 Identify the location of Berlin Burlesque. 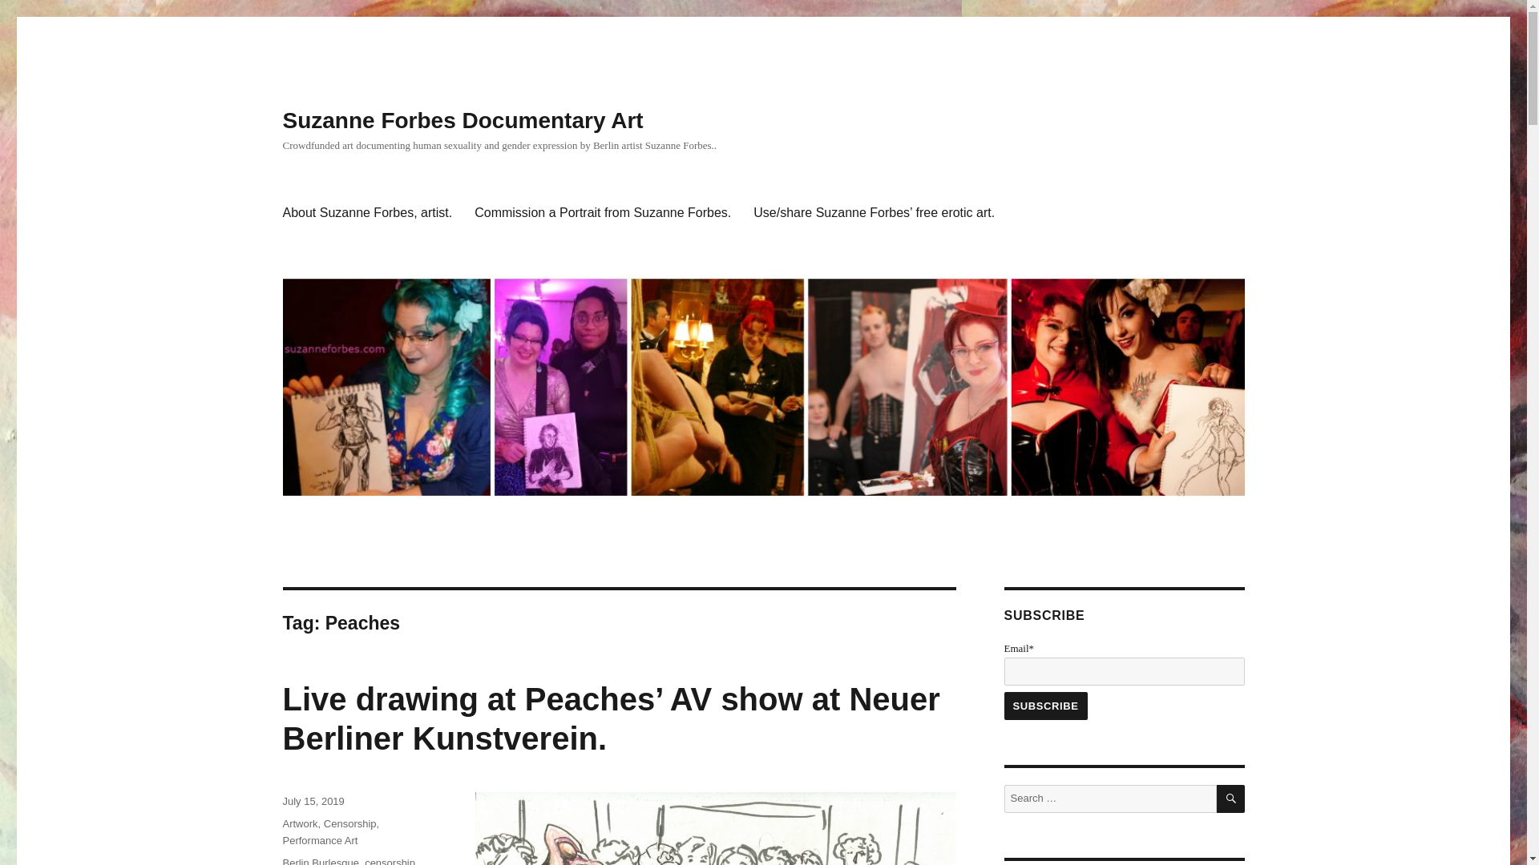
(320, 861).